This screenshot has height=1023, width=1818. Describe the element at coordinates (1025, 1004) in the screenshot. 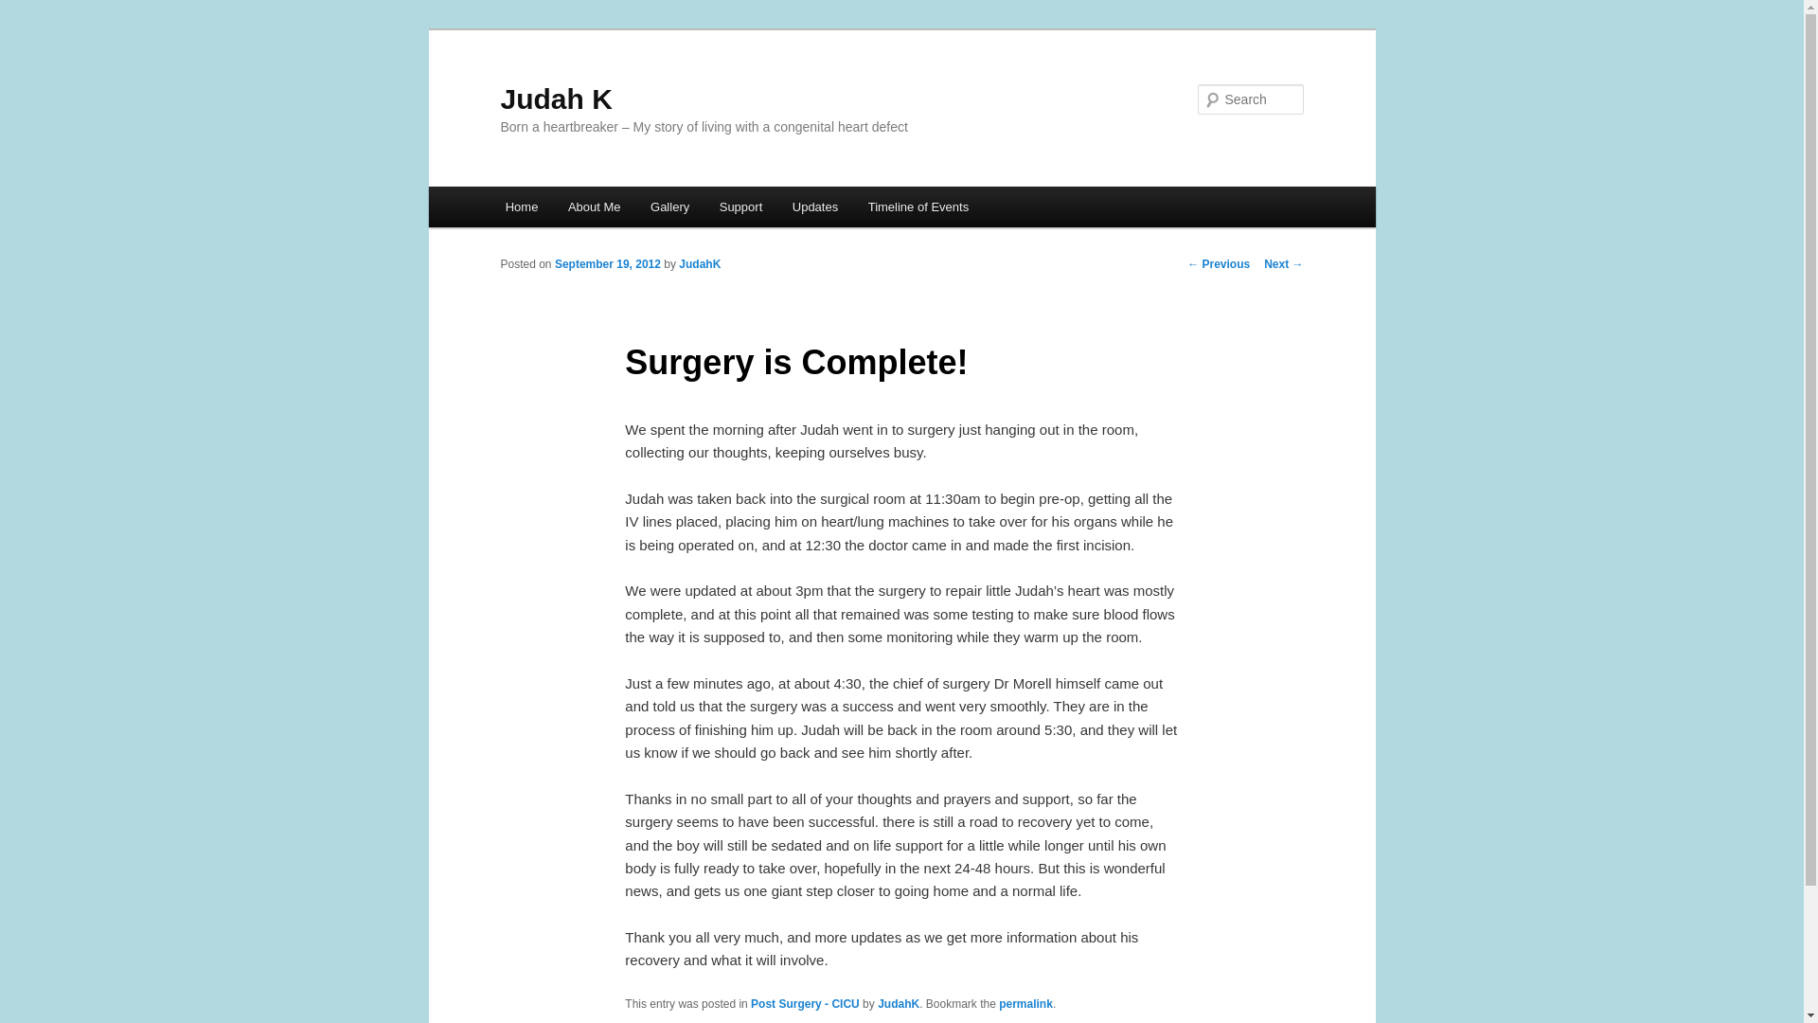

I see `permalink` at that location.